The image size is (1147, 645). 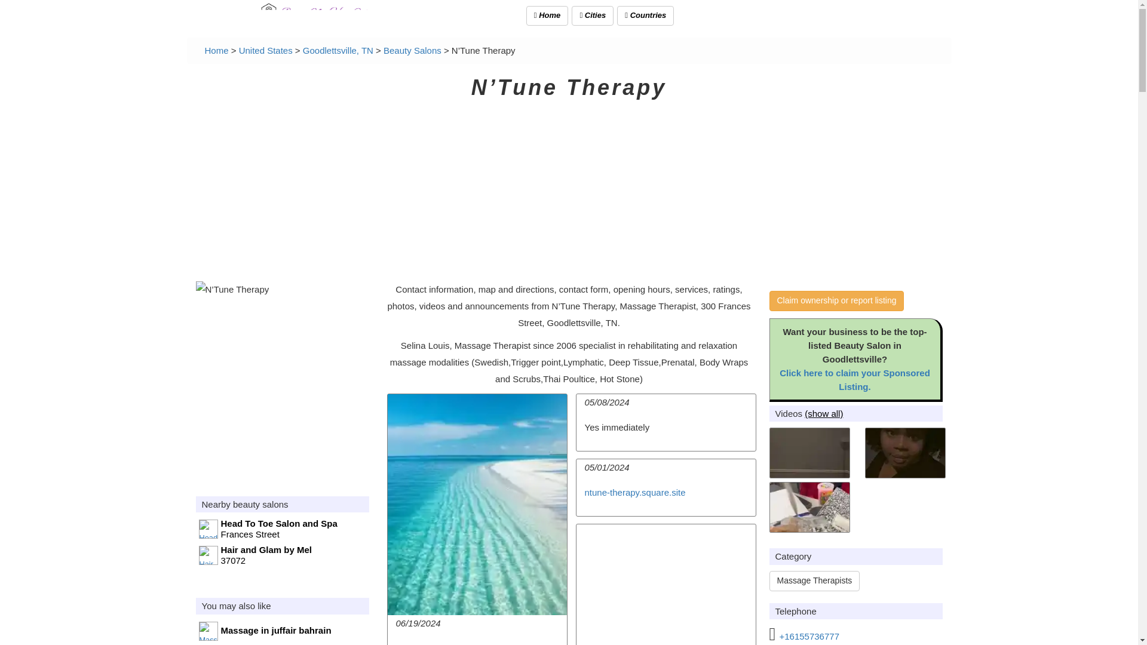 What do you see at coordinates (855, 379) in the screenshot?
I see `Countries` at bounding box center [855, 379].